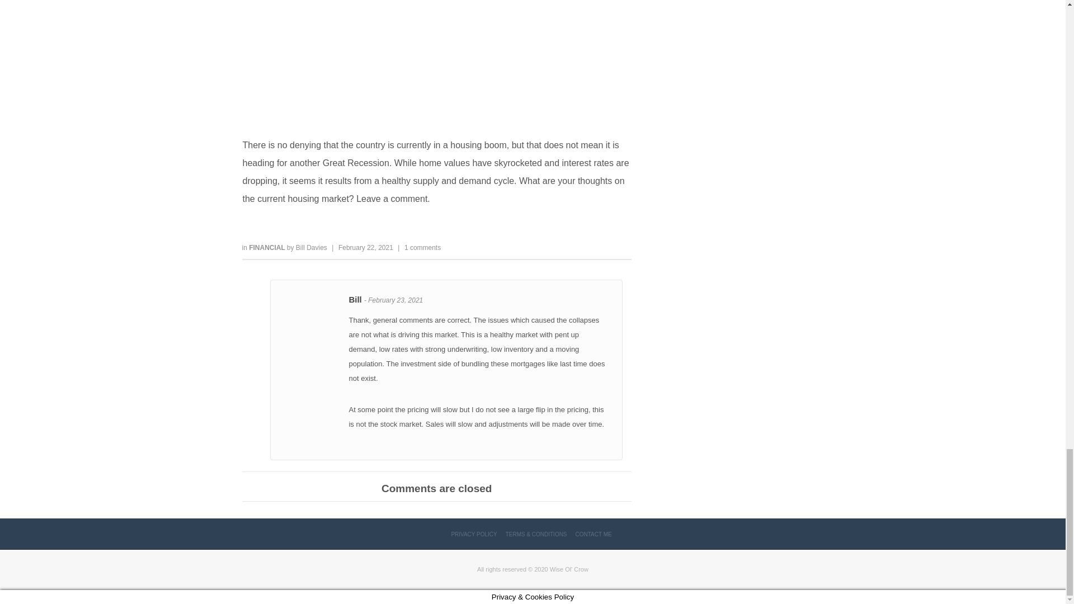 This screenshot has width=1074, height=604. I want to click on Bill, so click(356, 300).